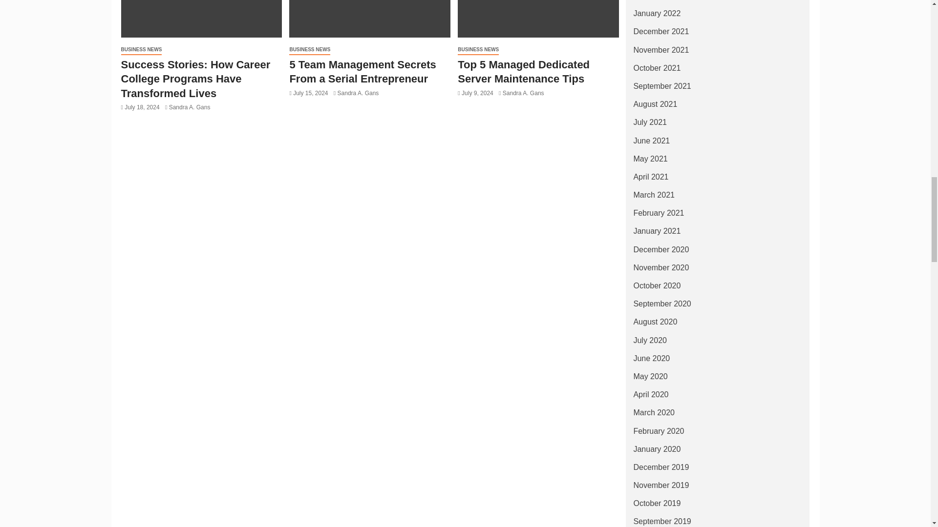 The height and width of the screenshot is (527, 938). I want to click on BUSINESS NEWS, so click(142, 50).